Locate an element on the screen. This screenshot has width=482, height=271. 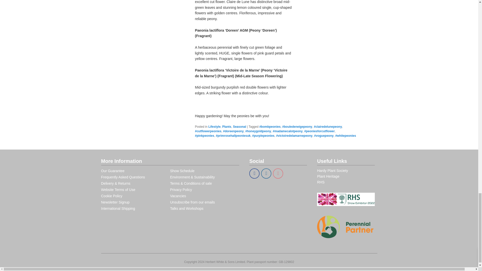
Primrose Hall Peonies on Facebook is located at coordinates (254, 173).